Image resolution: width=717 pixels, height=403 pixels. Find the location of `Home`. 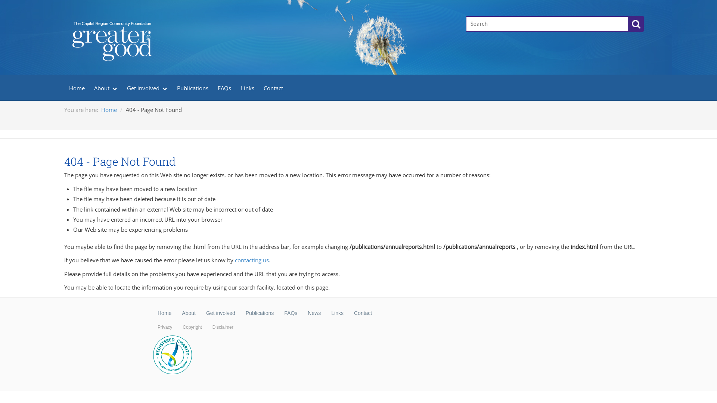

Home is located at coordinates (77, 87).